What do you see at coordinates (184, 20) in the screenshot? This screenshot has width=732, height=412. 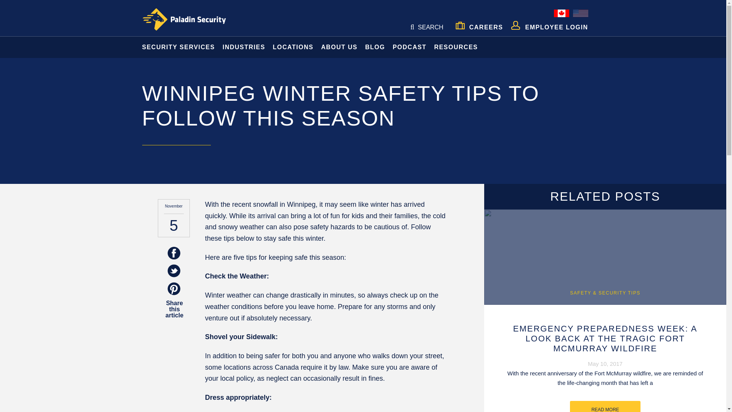 I see `Paladin Security` at bounding box center [184, 20].